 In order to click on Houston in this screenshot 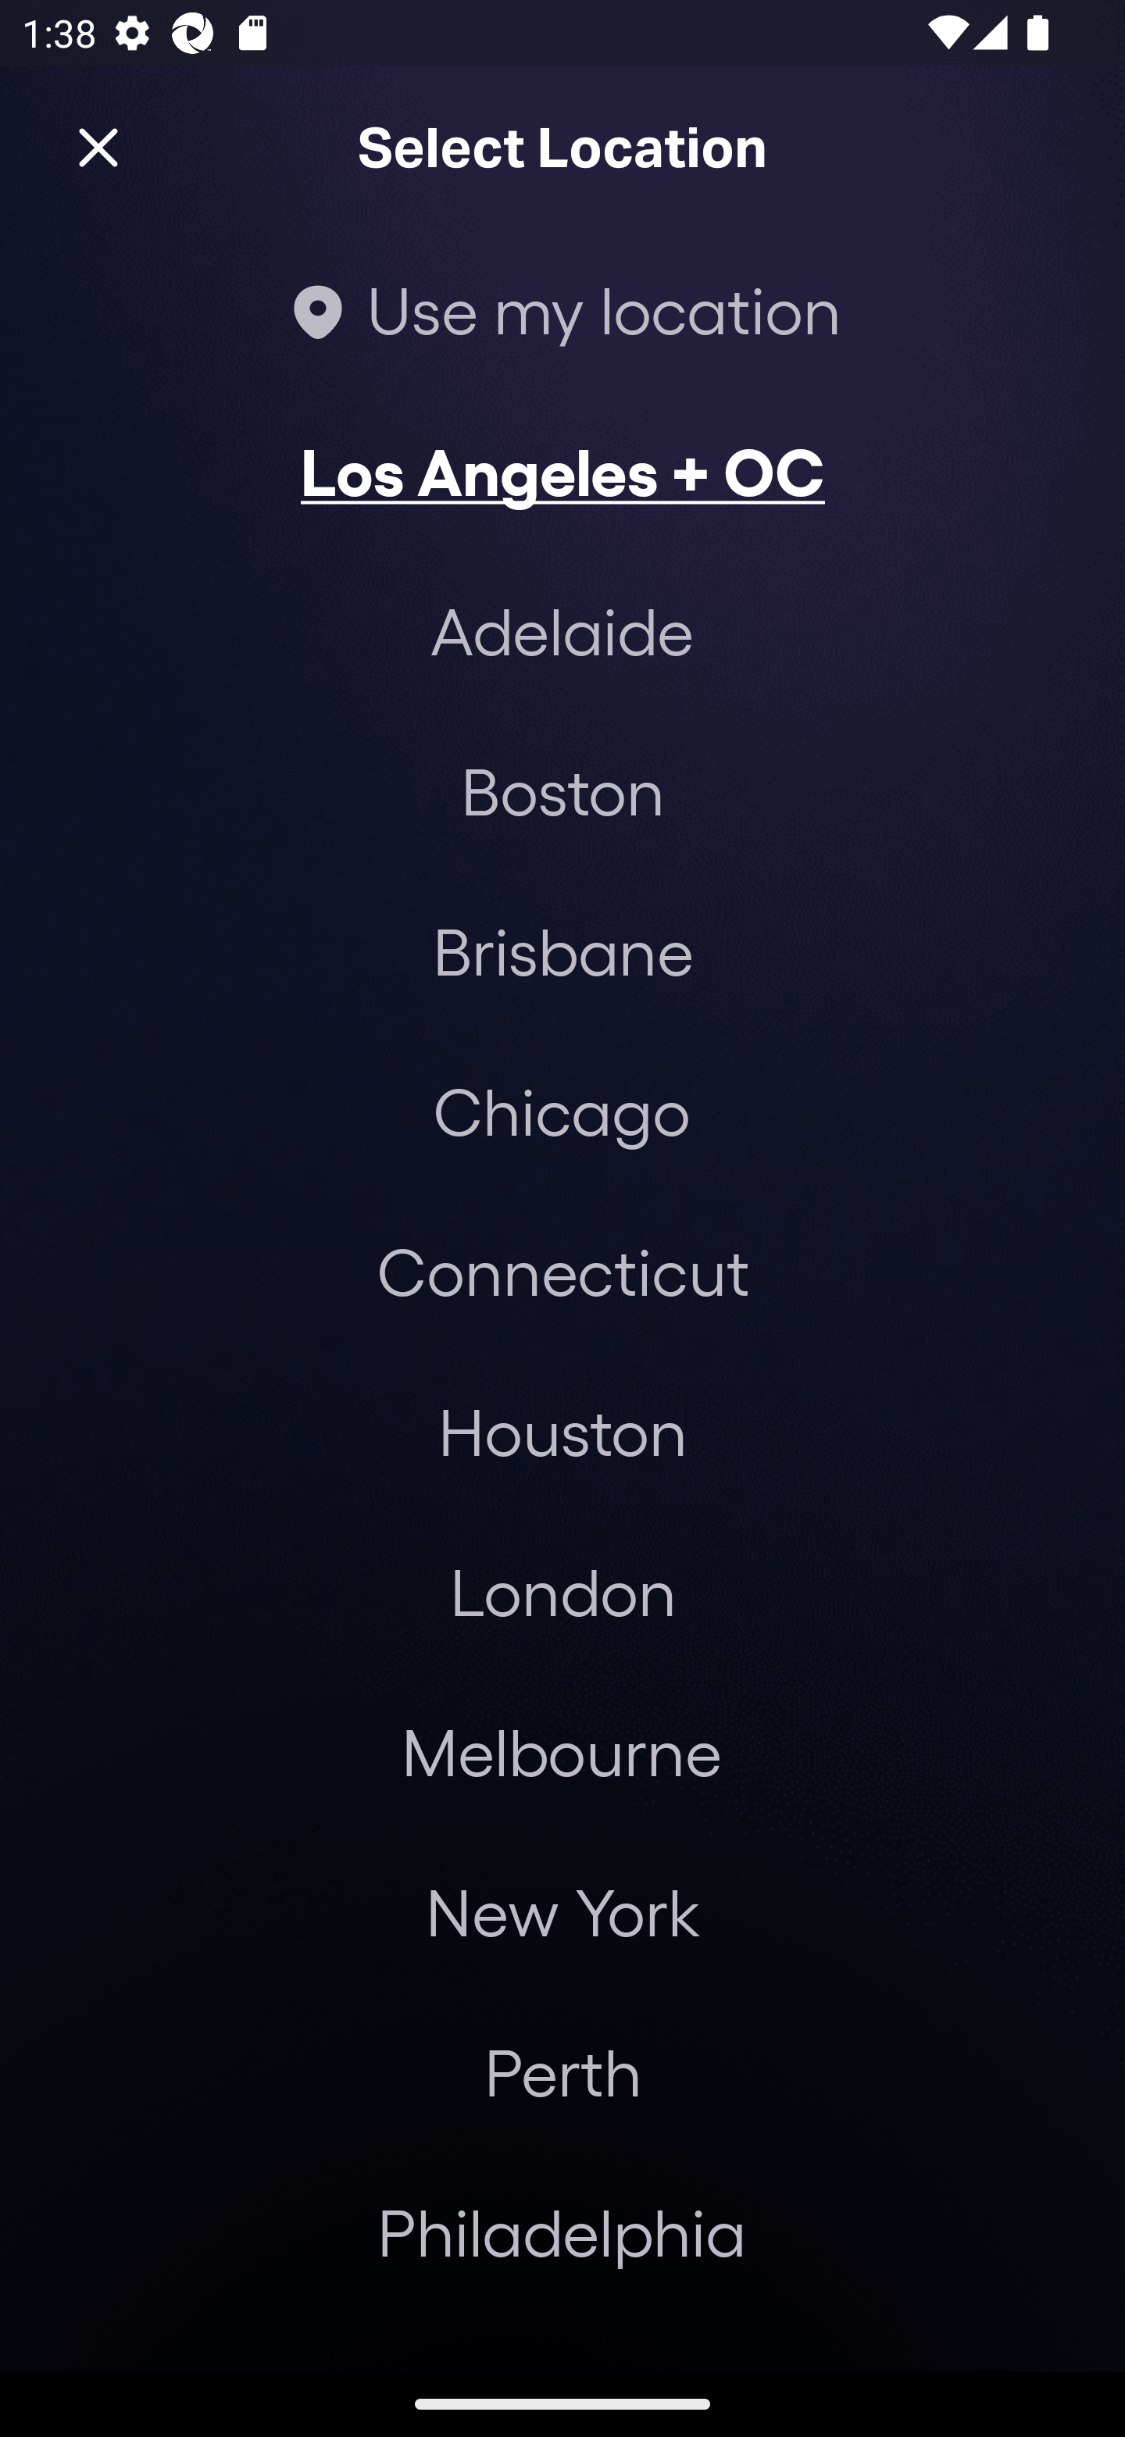, I will do `click(562, 1430)`.